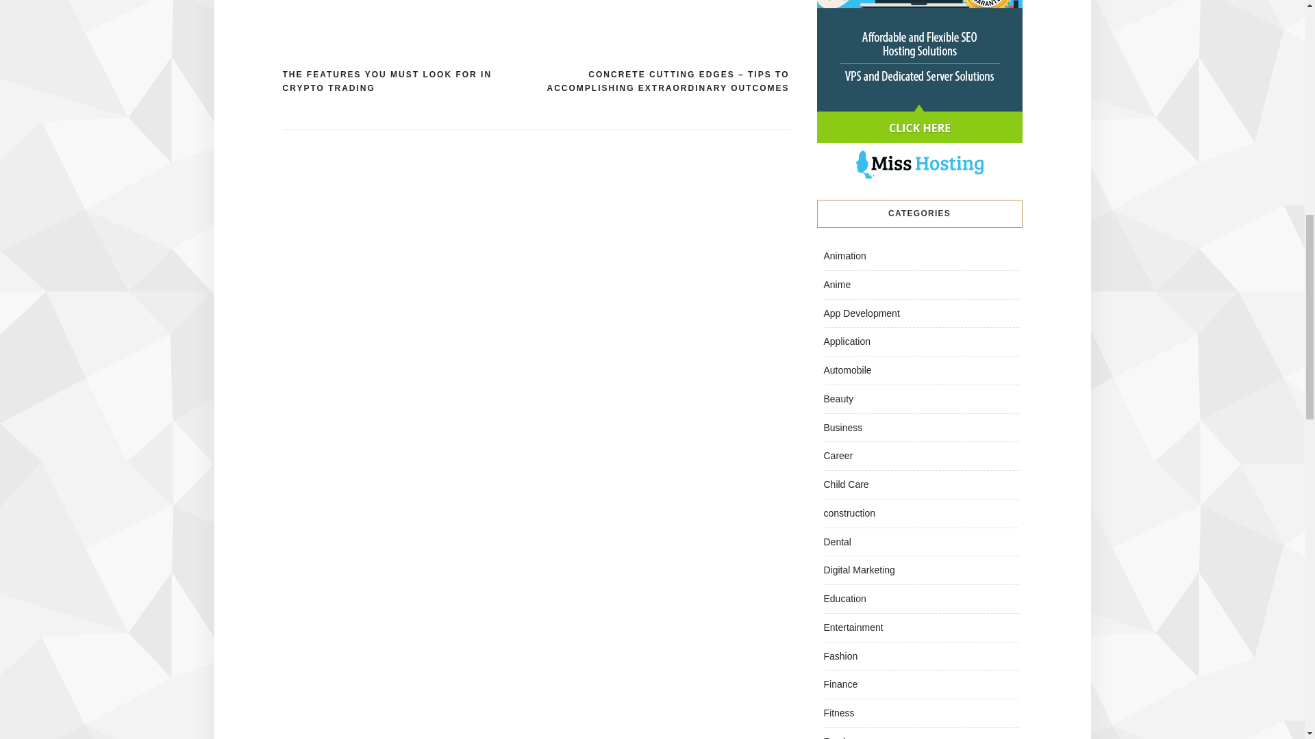  What do you see at coordinates (852, 627) in the screenshot?
I see `Entertainment` at bounding box center [852, 627].